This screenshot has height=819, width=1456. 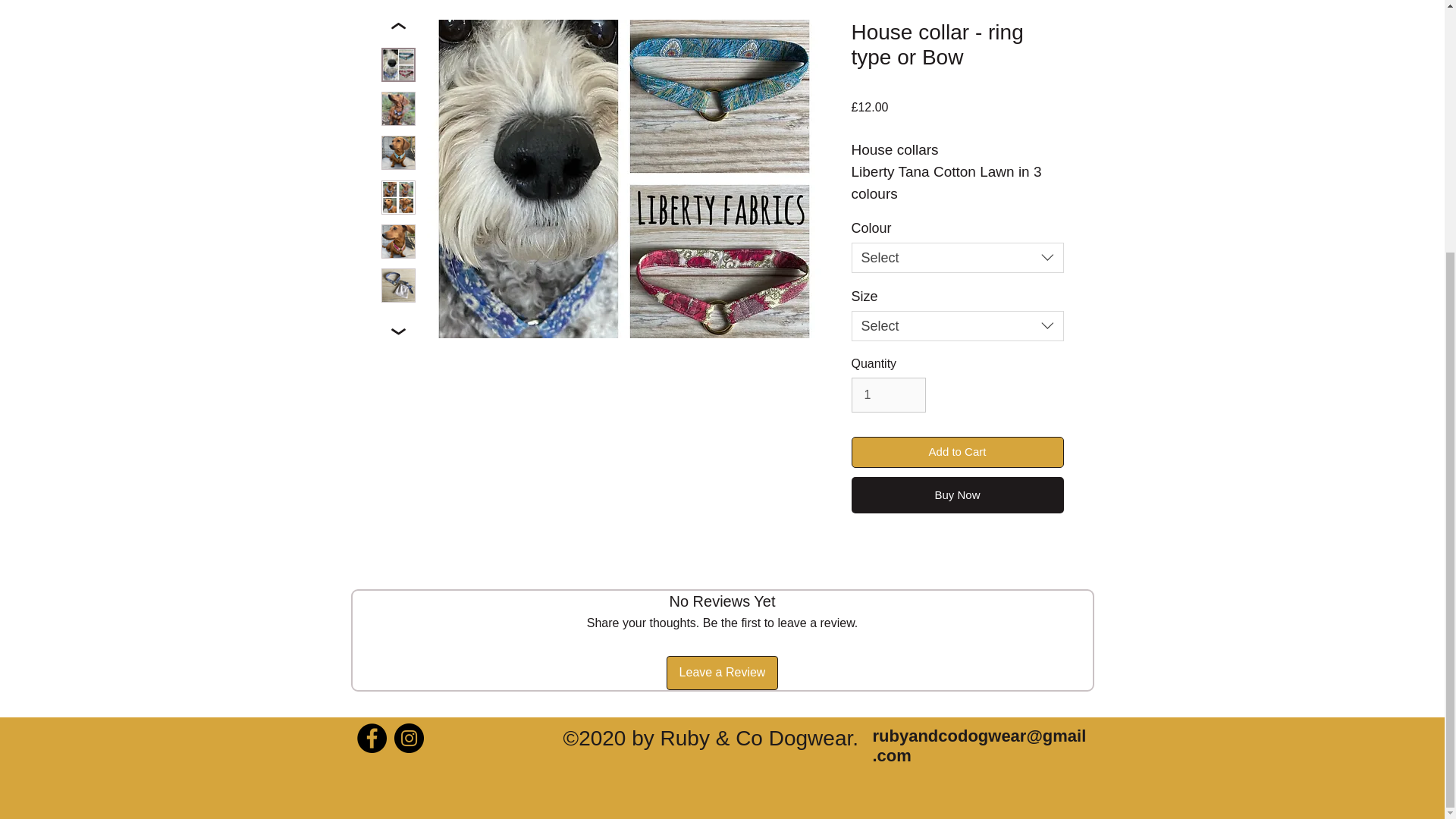 I want to click on Add to Cart, so click(x=956, y=452).